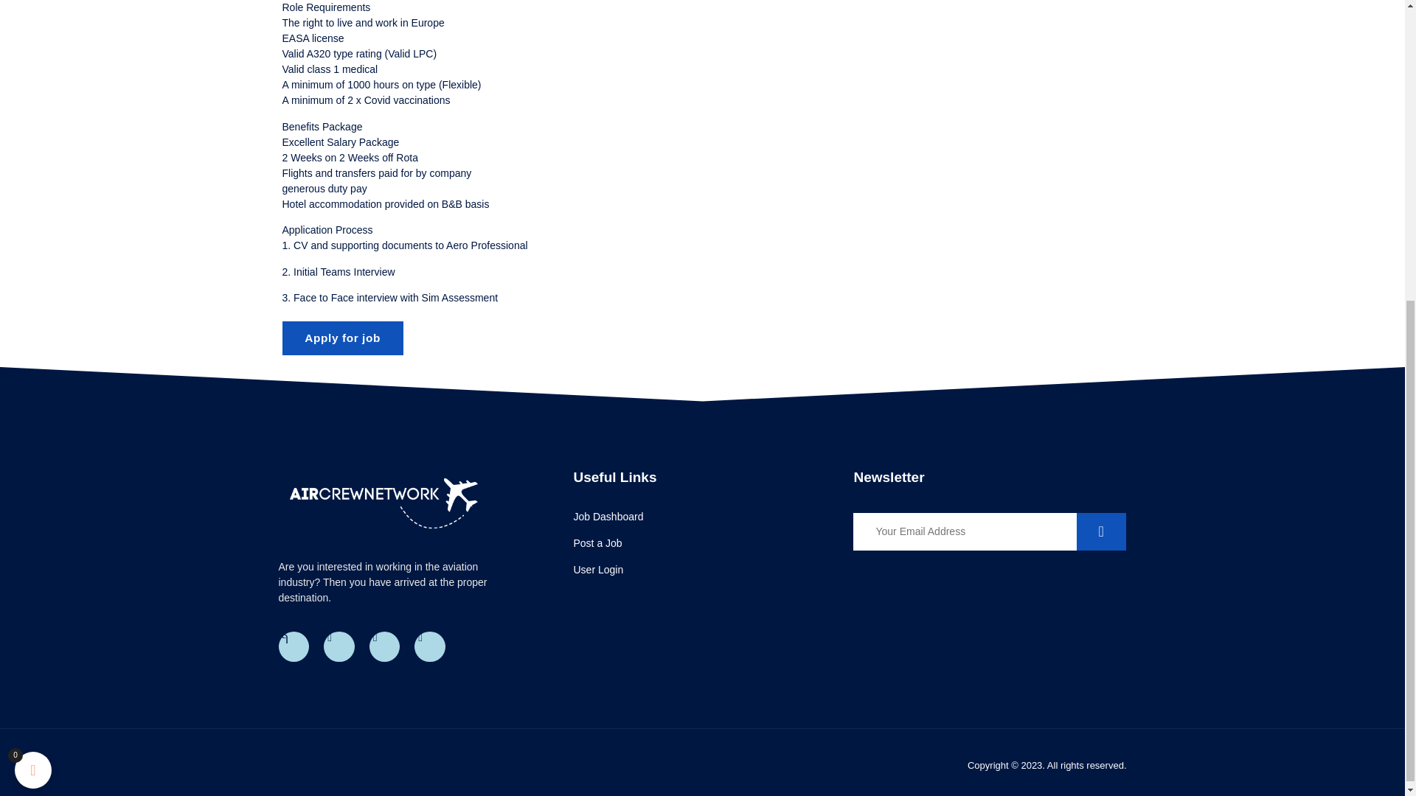 This screenshot has width=1416, height=796. Describe the element at coordinates (342, 338) in the screenshot. I see `Apply for job` at that location.